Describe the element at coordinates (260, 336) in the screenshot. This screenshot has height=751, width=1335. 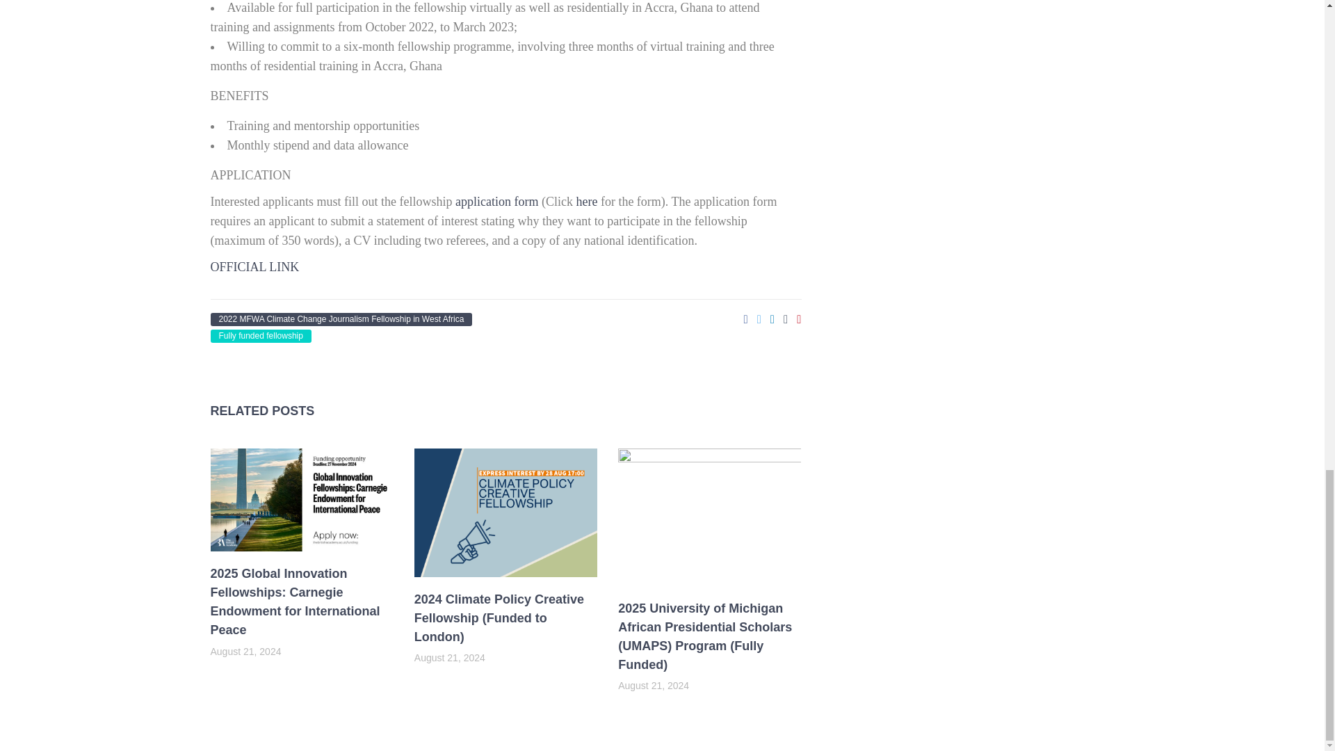
I see `Fully funded fellowship` at that location.